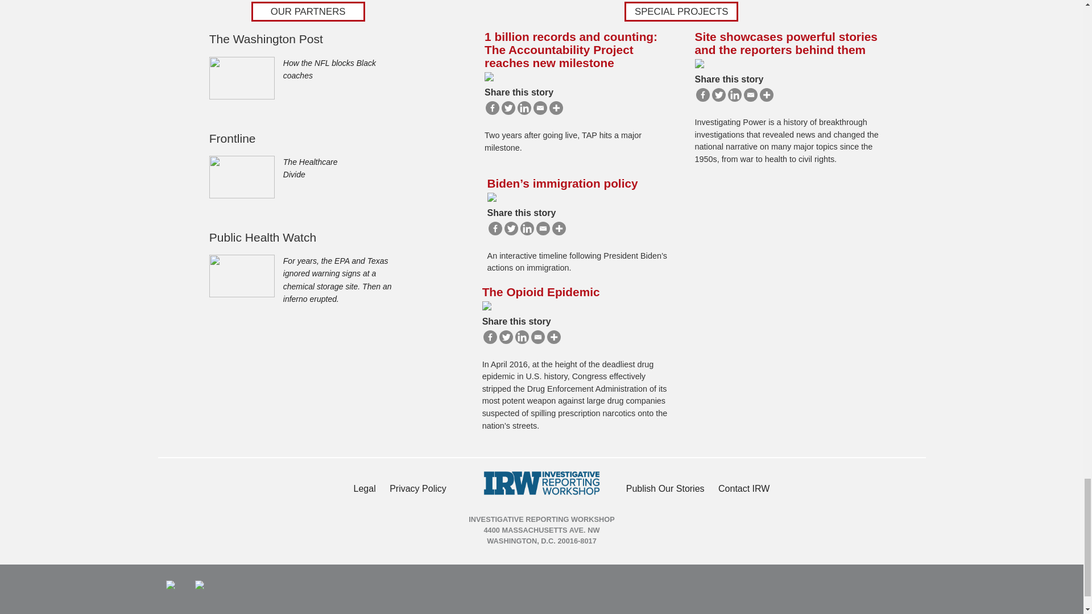 The height and width of the screenshot is (614, 1092). What do you see at coordinates (524, 108) in the screenshot?
I see `Linkedin` at bounding box center [524, 108].